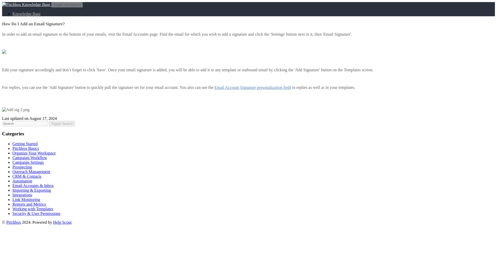 The width and height of the screenshot is (497, 279). I want to click on Integrations, so click(22, 195).